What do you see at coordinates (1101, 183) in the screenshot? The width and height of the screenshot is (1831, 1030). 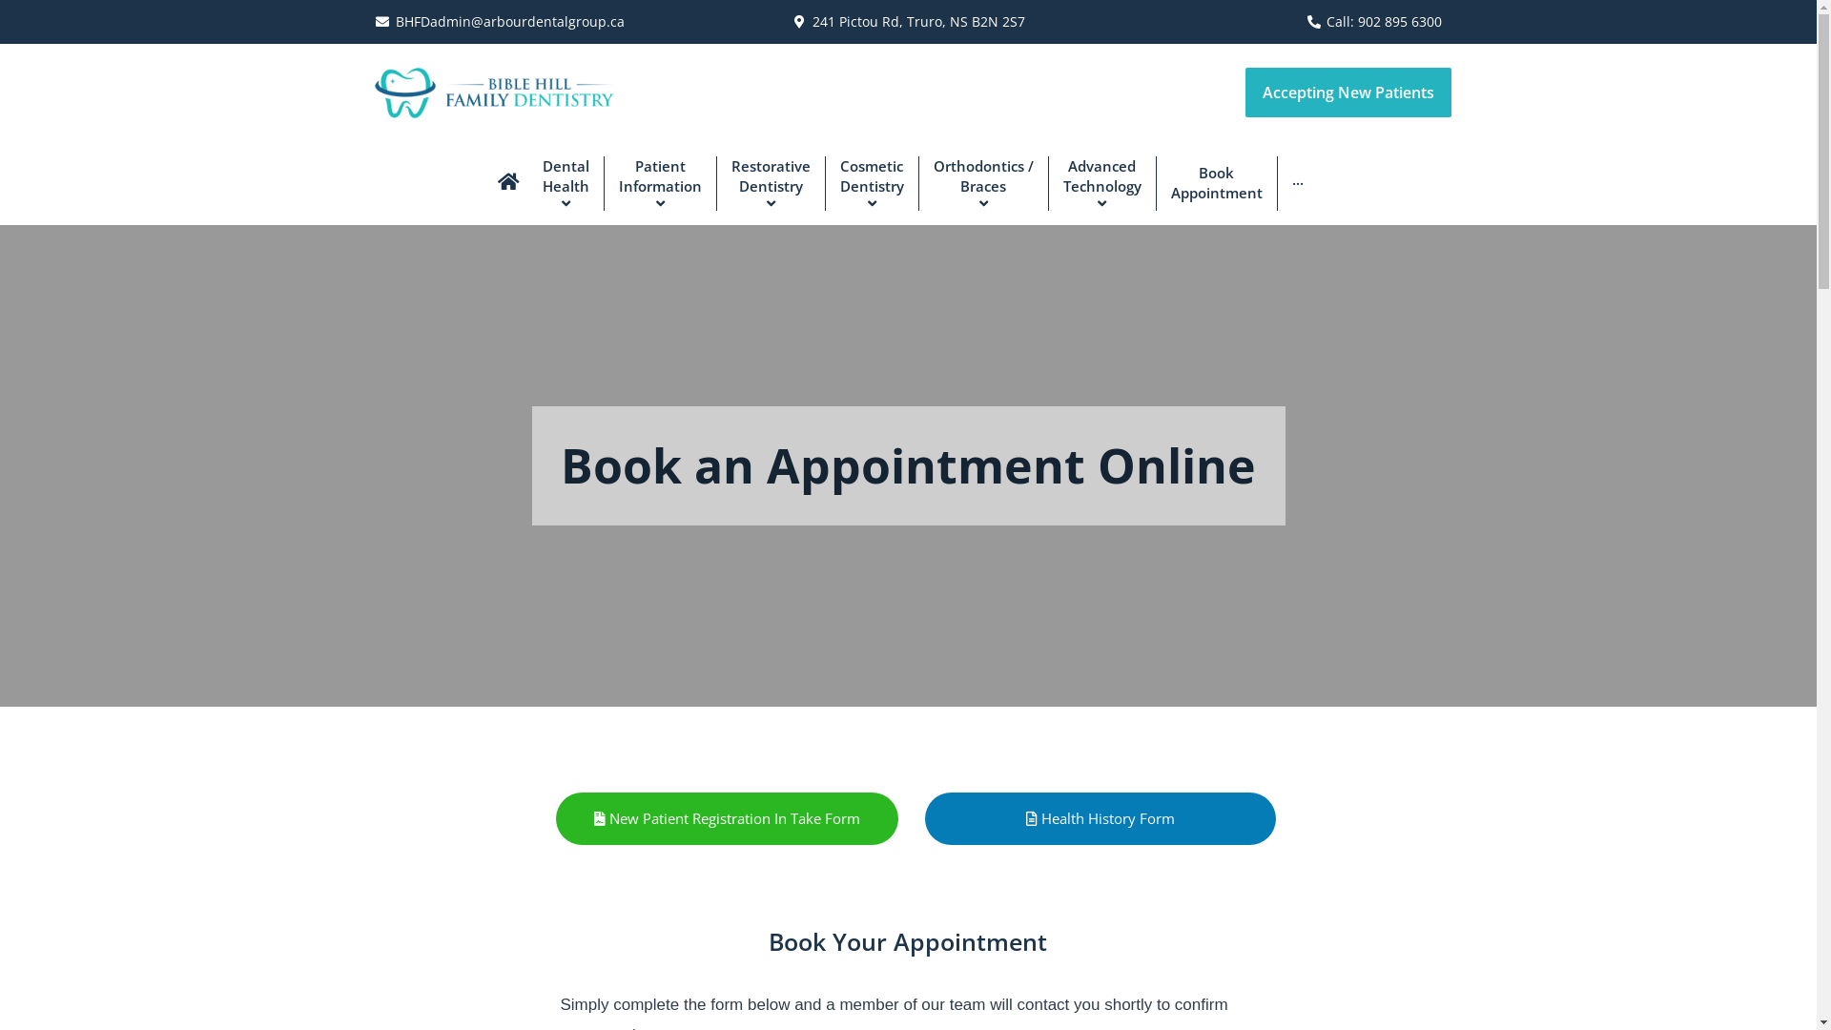 I see `Advanced
Technology` at bounding box center [1101, 183].